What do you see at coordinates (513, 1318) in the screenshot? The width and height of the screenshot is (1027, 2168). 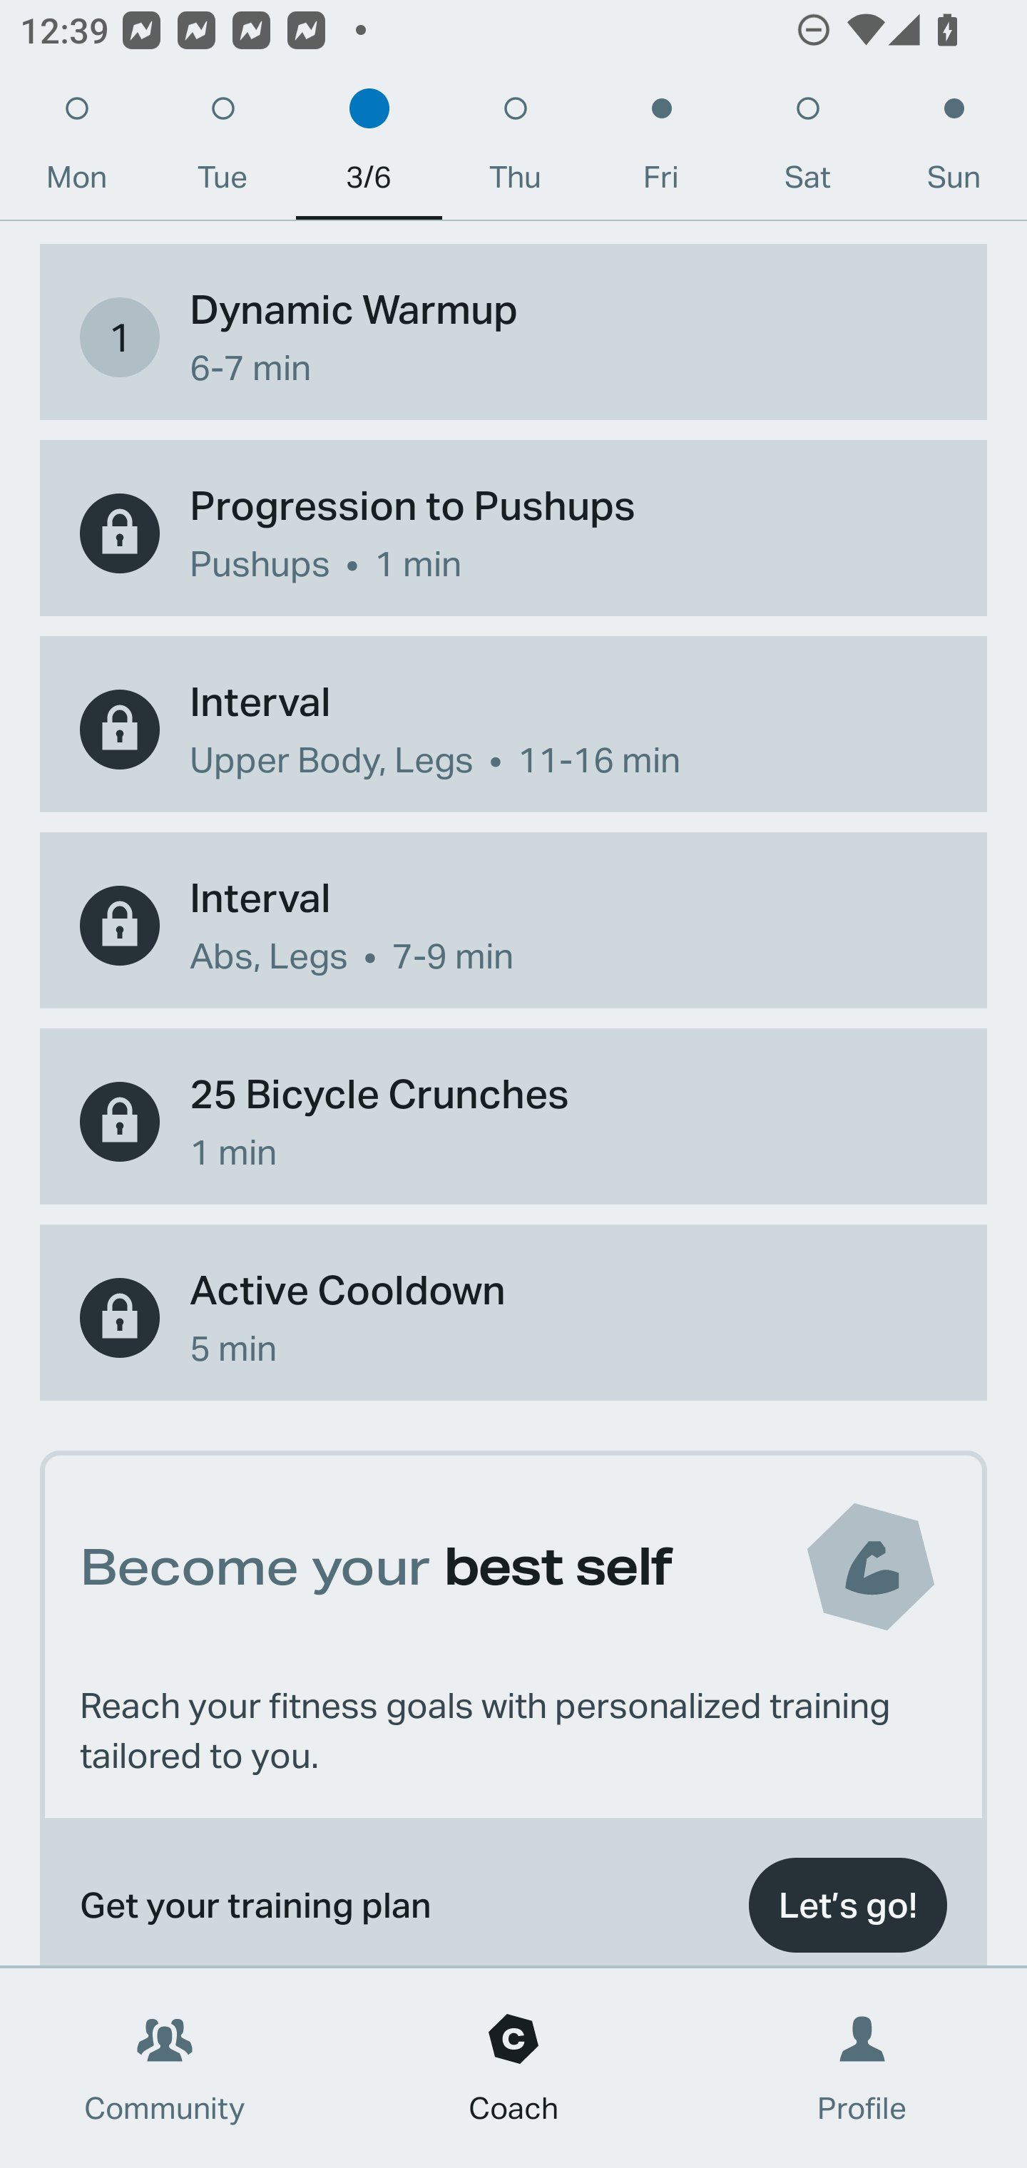 I see `Active Cooldown 5 min` at bounding box center [513, 1318].